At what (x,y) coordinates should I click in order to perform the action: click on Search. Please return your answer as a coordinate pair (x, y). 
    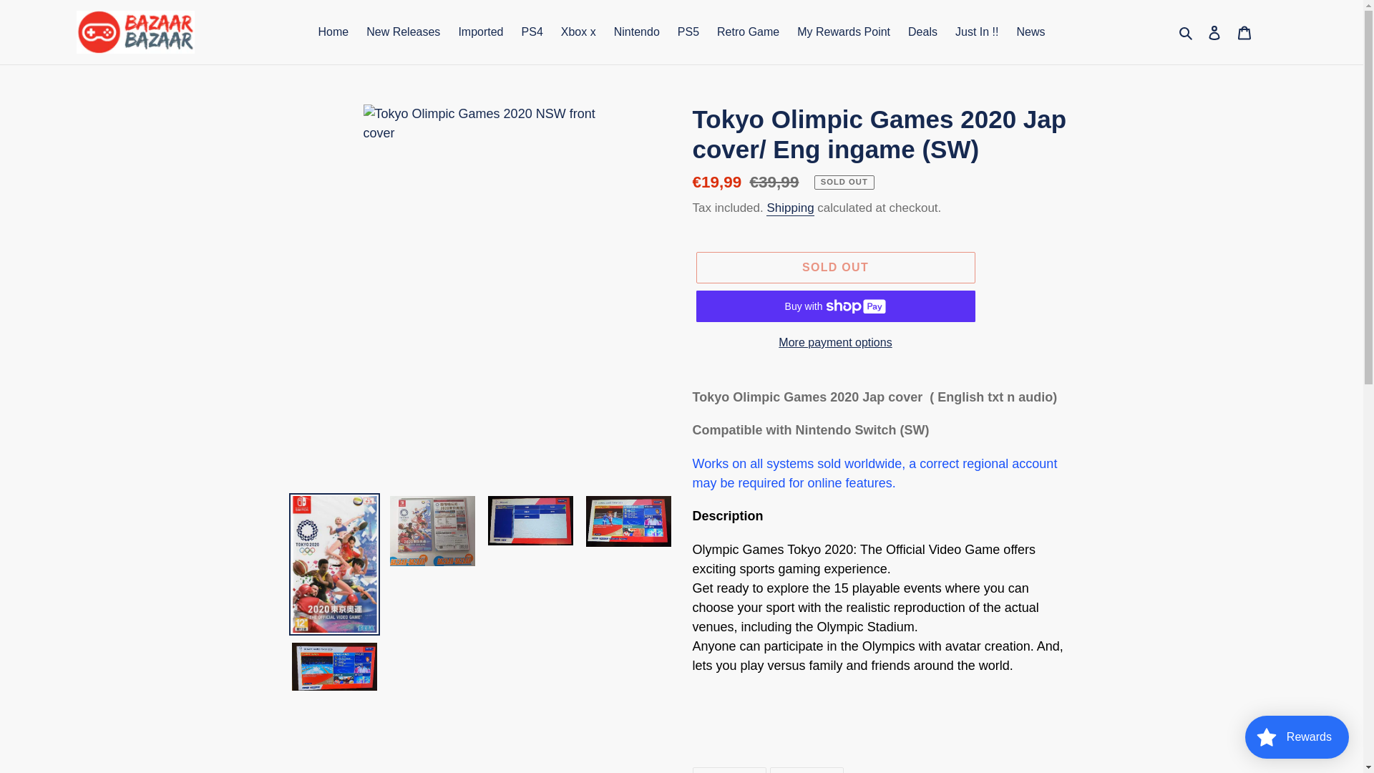
    Looking at the image, I should click on (1187, 31).